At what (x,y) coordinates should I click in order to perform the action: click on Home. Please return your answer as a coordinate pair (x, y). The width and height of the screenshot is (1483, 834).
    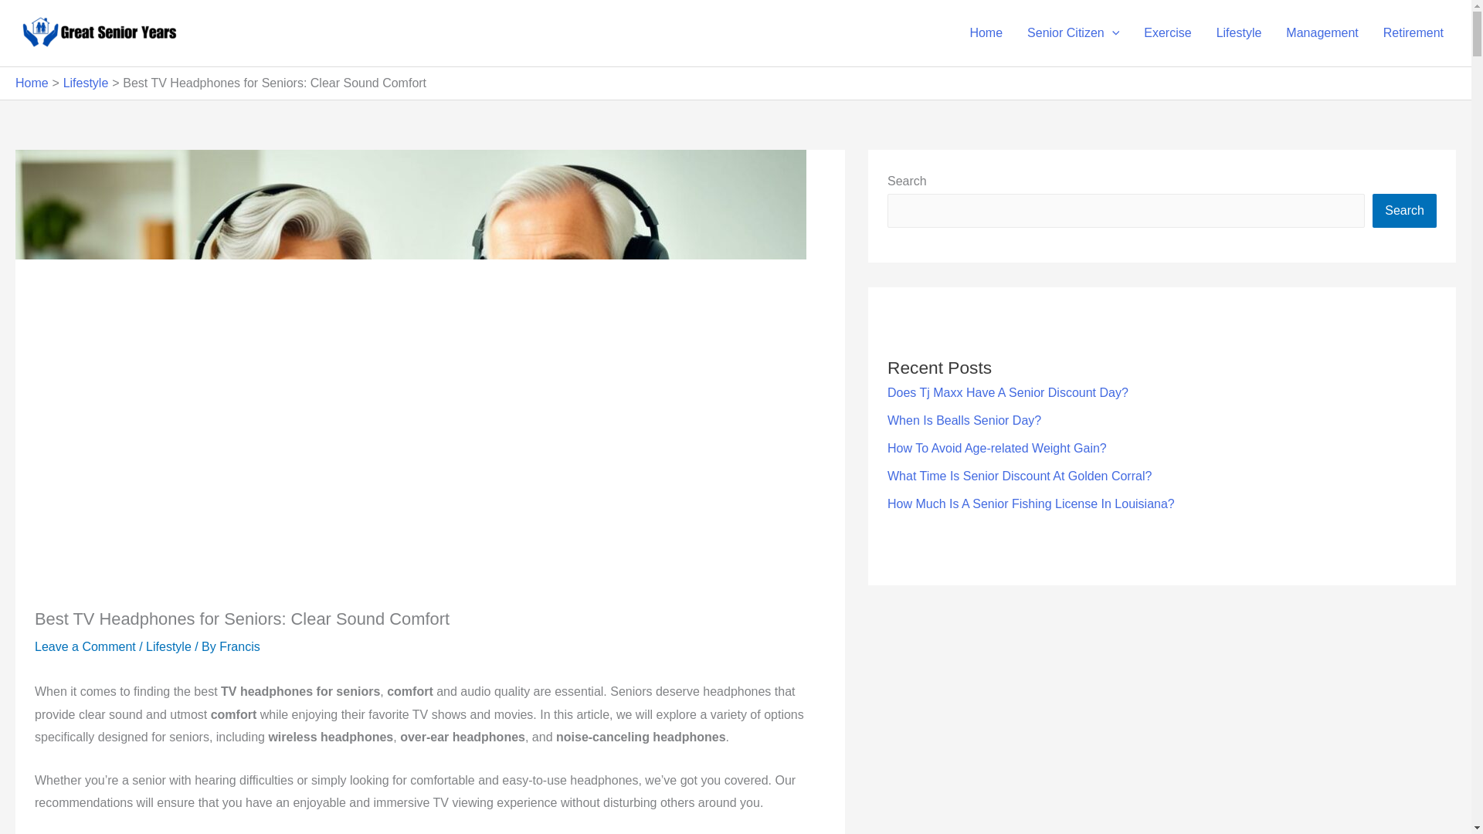
    Looking at the image, I should click on (986, 32).